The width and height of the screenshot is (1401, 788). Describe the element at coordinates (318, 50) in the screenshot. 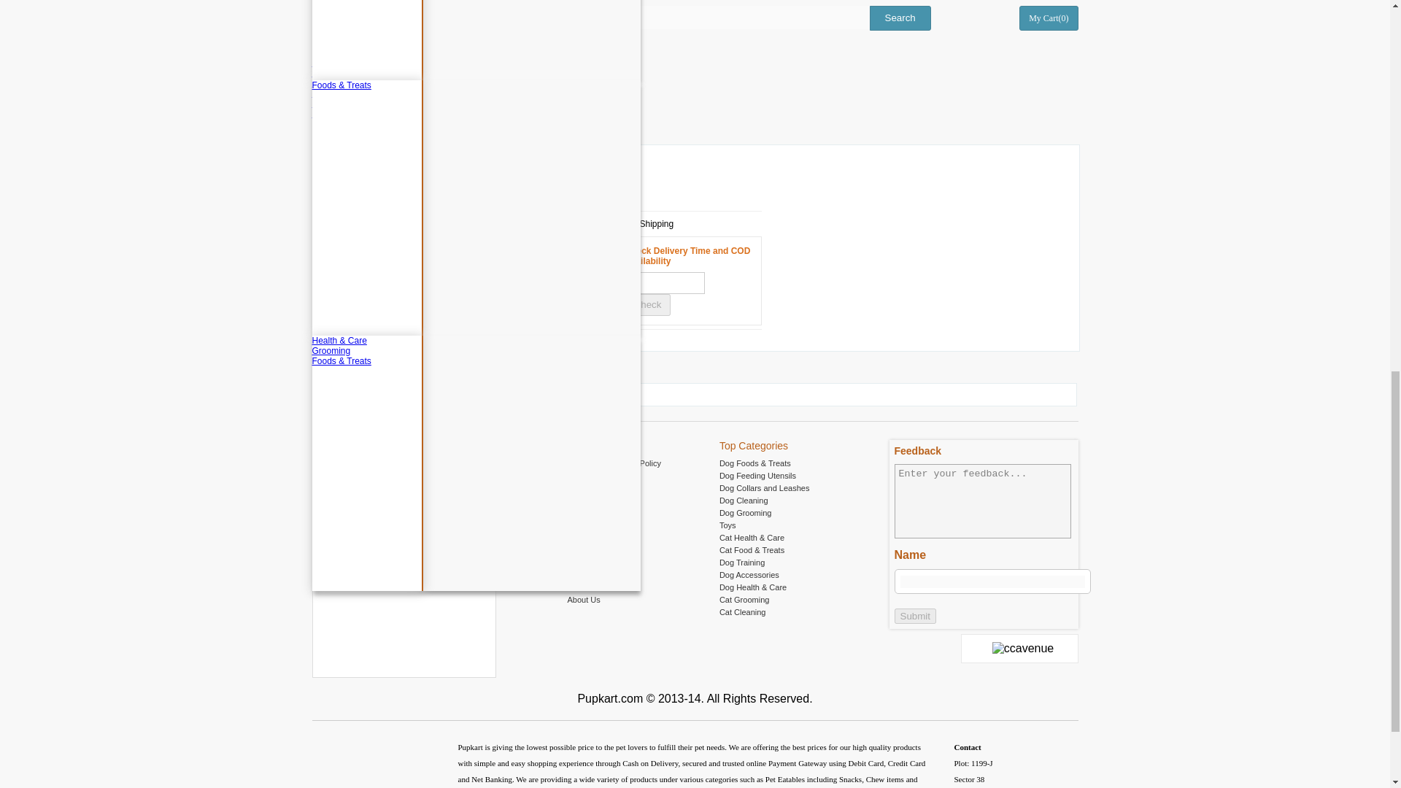

I see `home` at that location.